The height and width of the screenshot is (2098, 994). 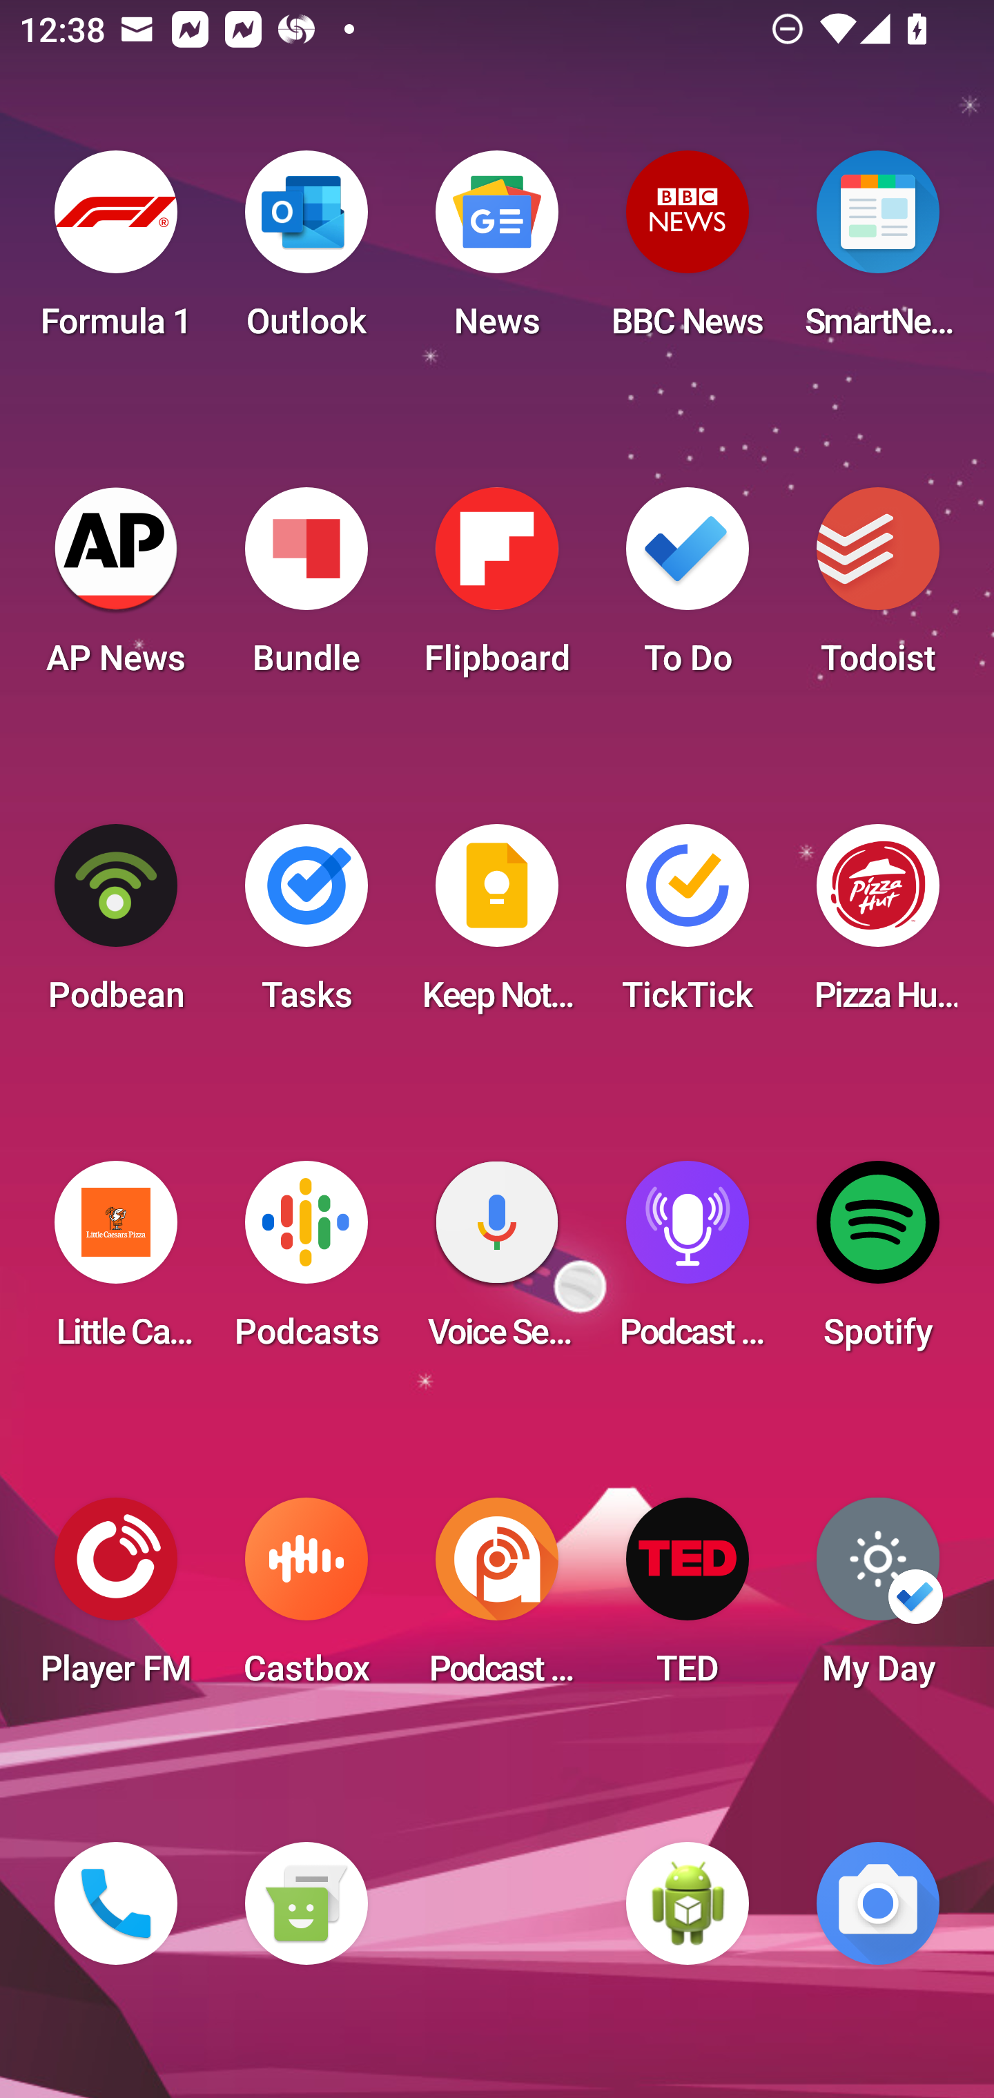 I want to click on Formula 1, so click(x=116, y=253).